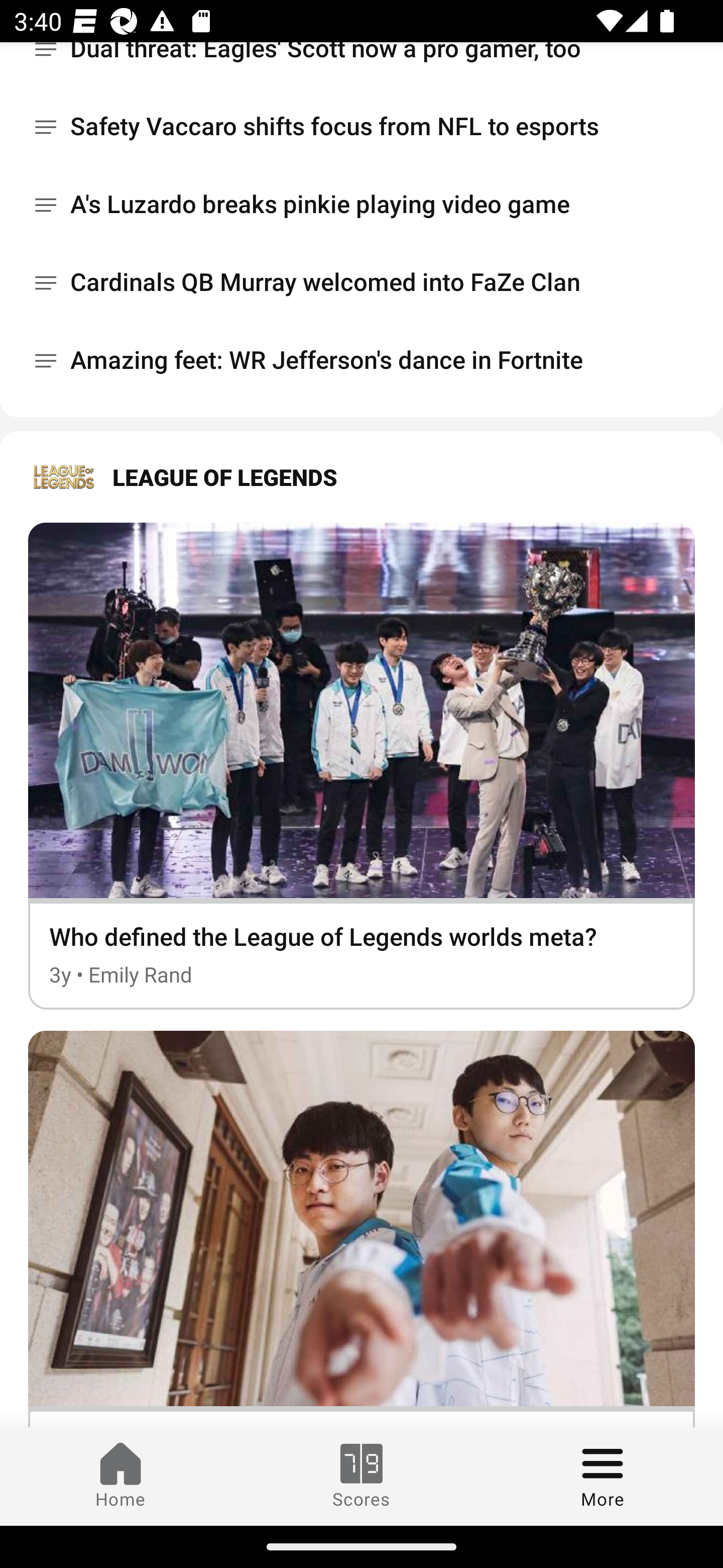 This screenshot has height=1568, width=723. What do you see at coordinates (361, 282) in the screenshot?
I see ` Cardinals QB Murray welcomed into FaZe Clan` at bounding box center [361, 282].